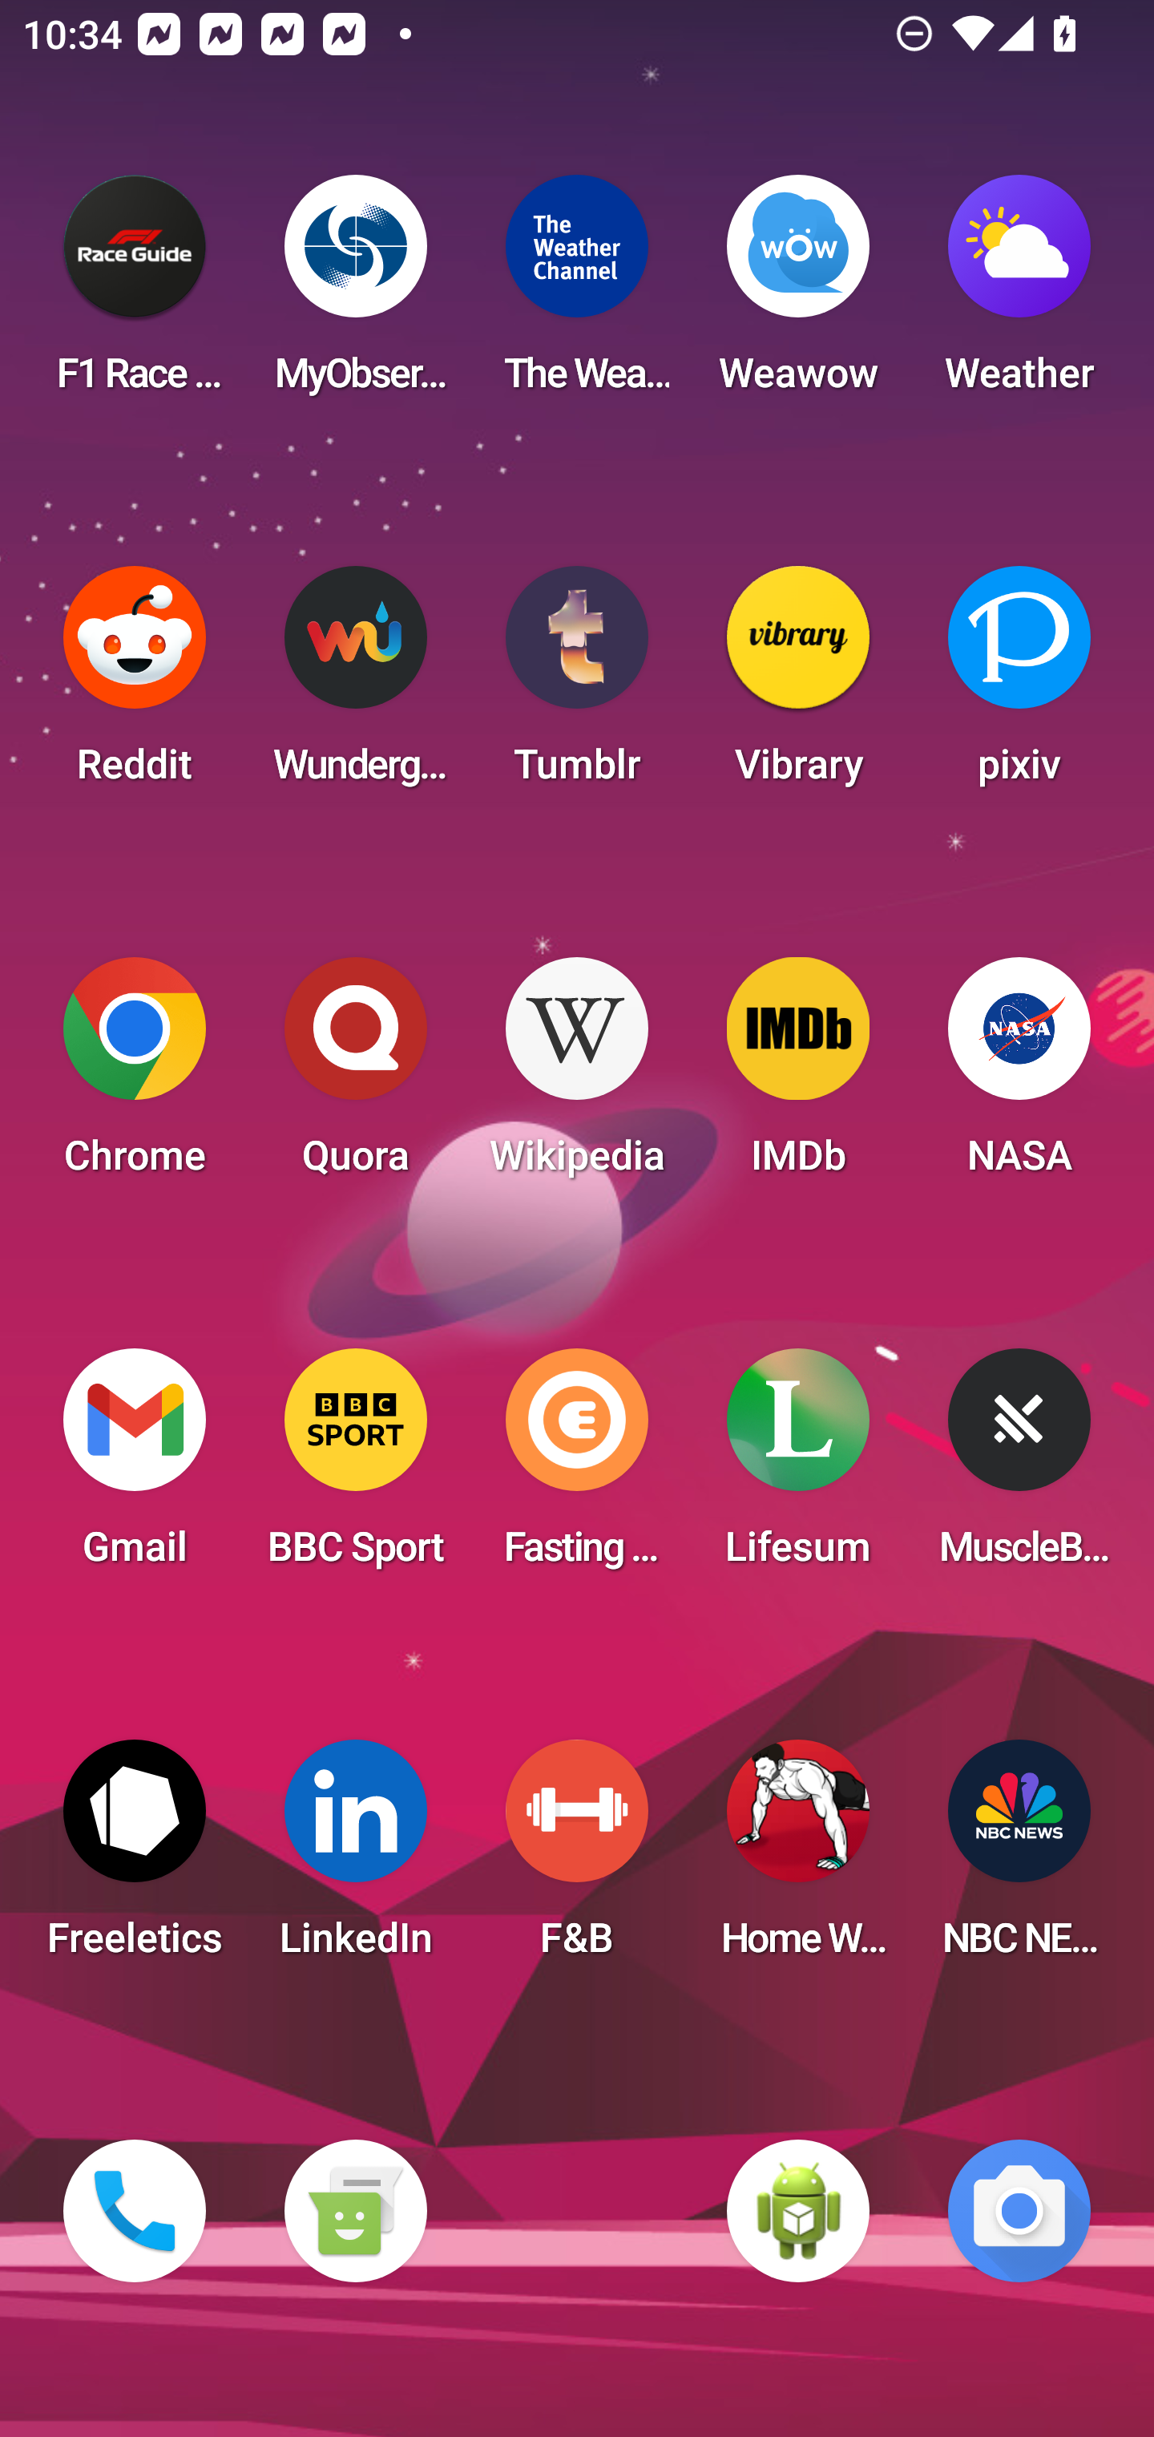 This screenshot has width=1154, height=2437. I want to click on pixiv, so click(1019, 685).